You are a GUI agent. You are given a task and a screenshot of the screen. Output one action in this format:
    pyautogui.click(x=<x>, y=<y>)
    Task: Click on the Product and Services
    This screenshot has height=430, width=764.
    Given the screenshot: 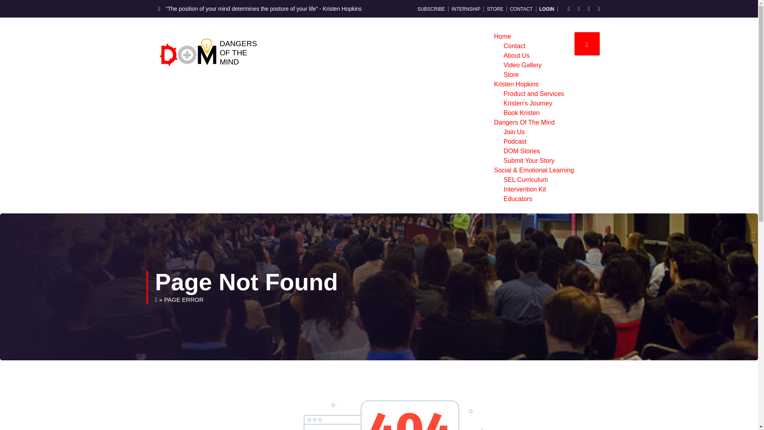 What is the action you would take?
    pyautogui.click(x=533, y=94)
    